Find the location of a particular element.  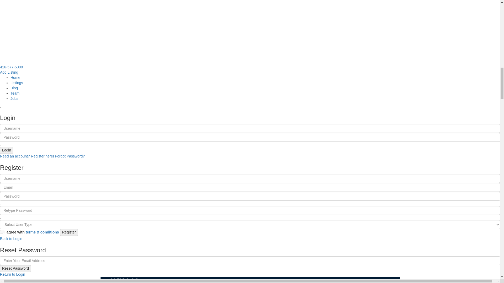

Back to Login is located at coordinates (11, 238).